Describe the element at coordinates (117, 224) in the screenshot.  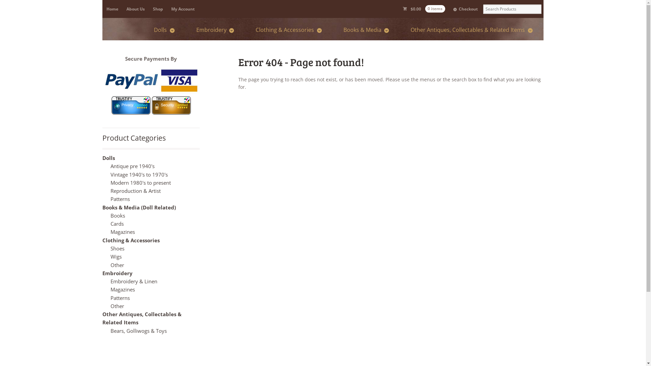
I see `Cards` at that location.